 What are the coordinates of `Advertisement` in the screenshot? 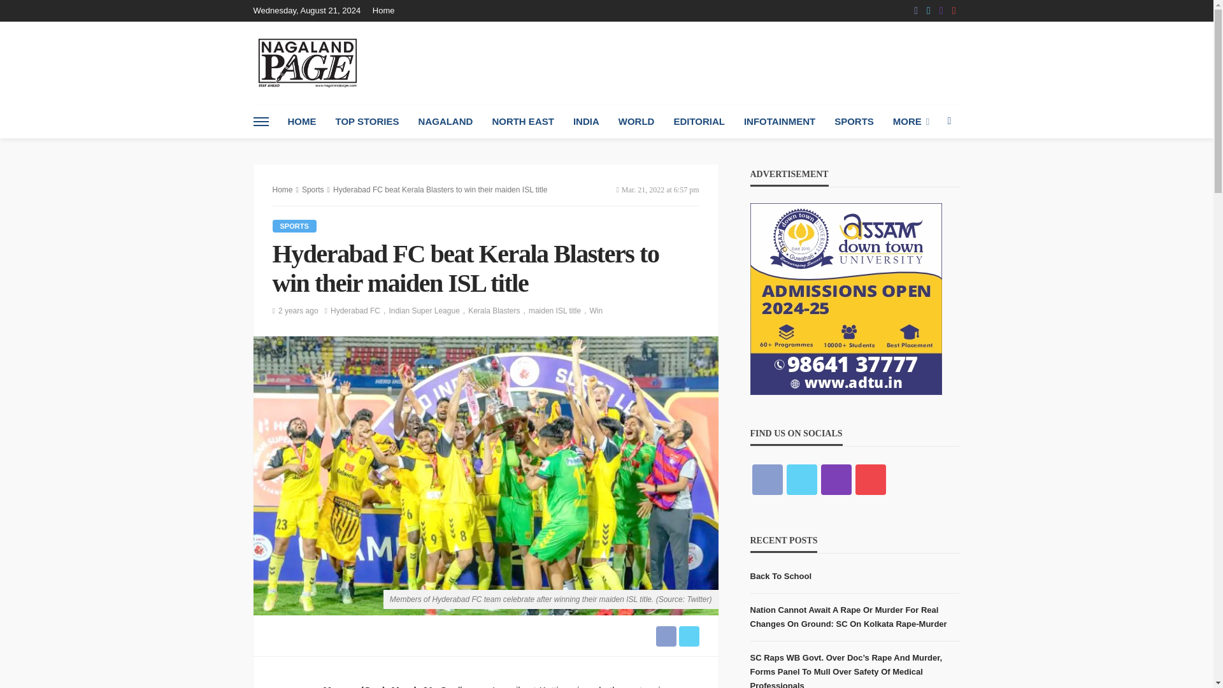 It's located at (728, 62).